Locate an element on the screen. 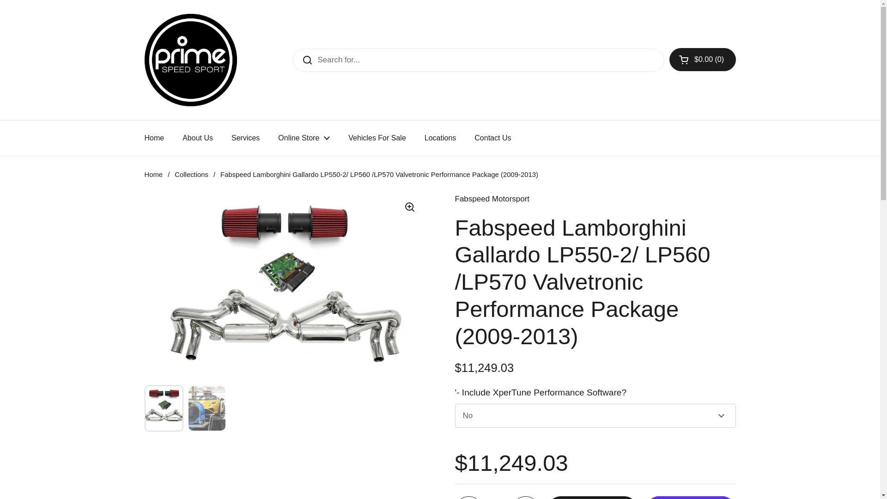  Services is located at coordinates (245, 138).